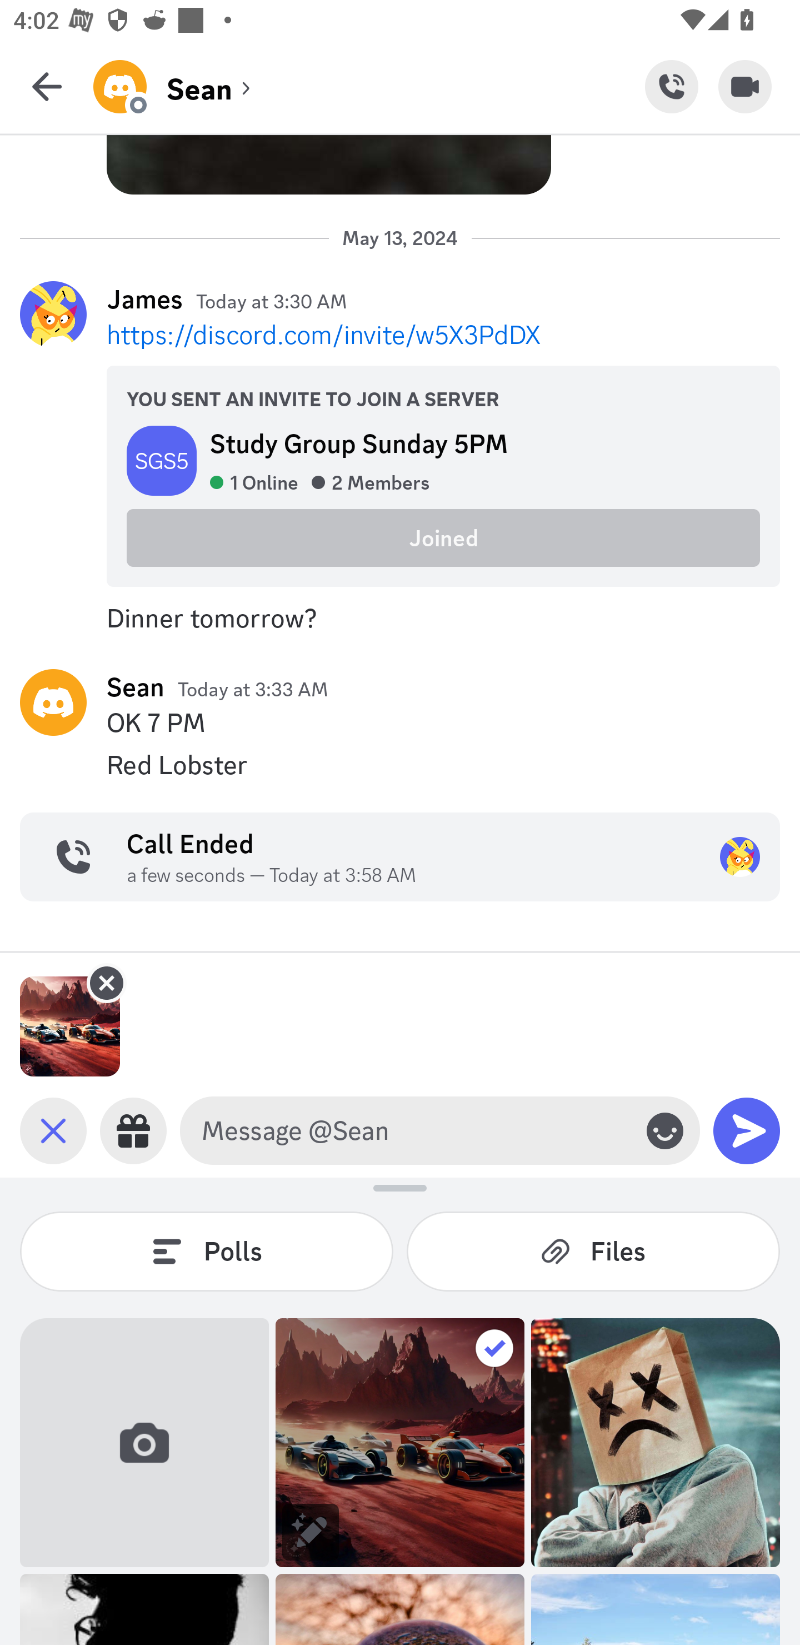 The height and width of the screenshot is (1645, 800). What do you see at coordinates (144, 1442) in the screenshot?
I see `Camera` at bounding box center [144, 1442].